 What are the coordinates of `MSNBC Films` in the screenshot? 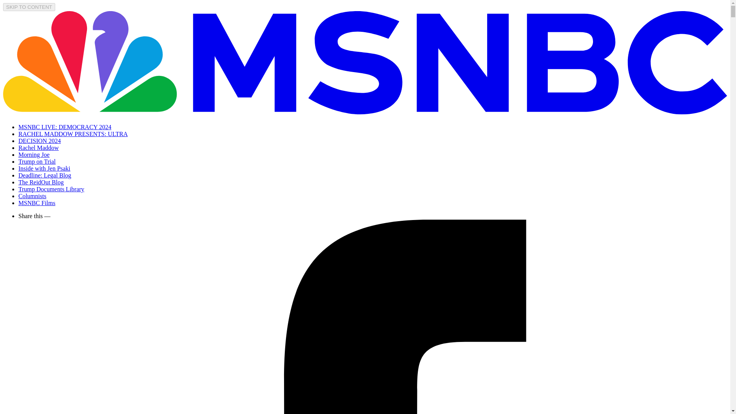 It's located at (37, 202).